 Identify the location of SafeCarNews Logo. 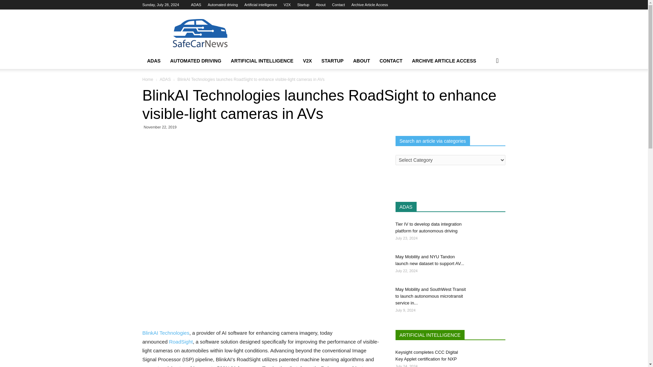
(200, 34).